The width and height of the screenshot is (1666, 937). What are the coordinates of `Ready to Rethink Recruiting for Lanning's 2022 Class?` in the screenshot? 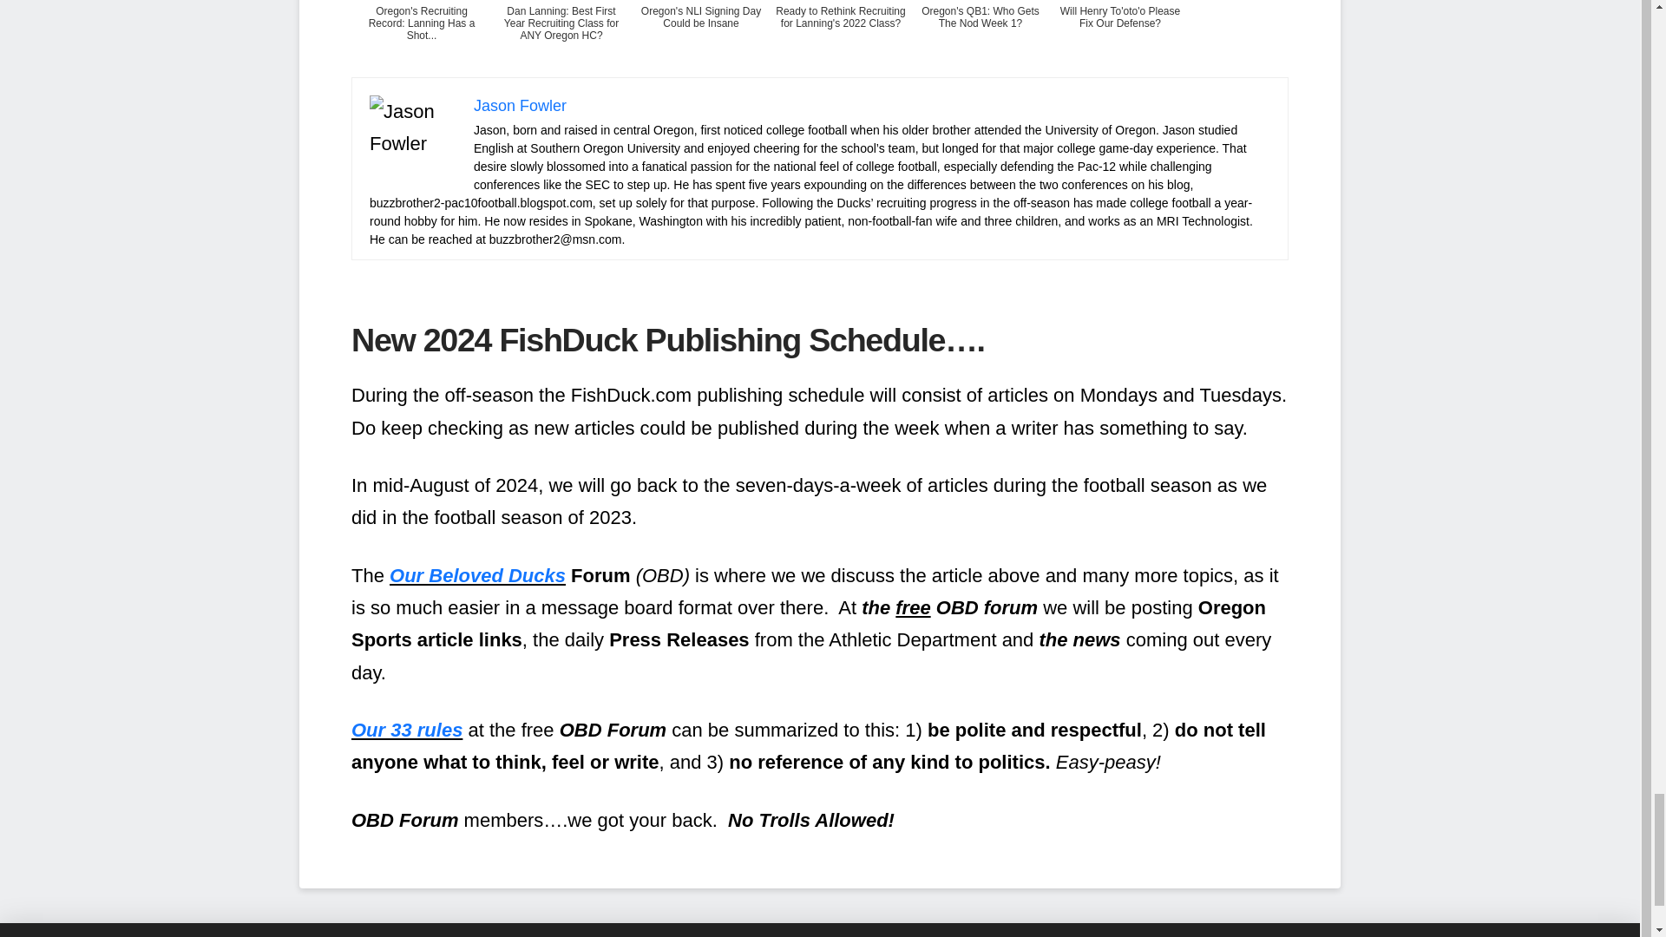 It's located at (840, 36).